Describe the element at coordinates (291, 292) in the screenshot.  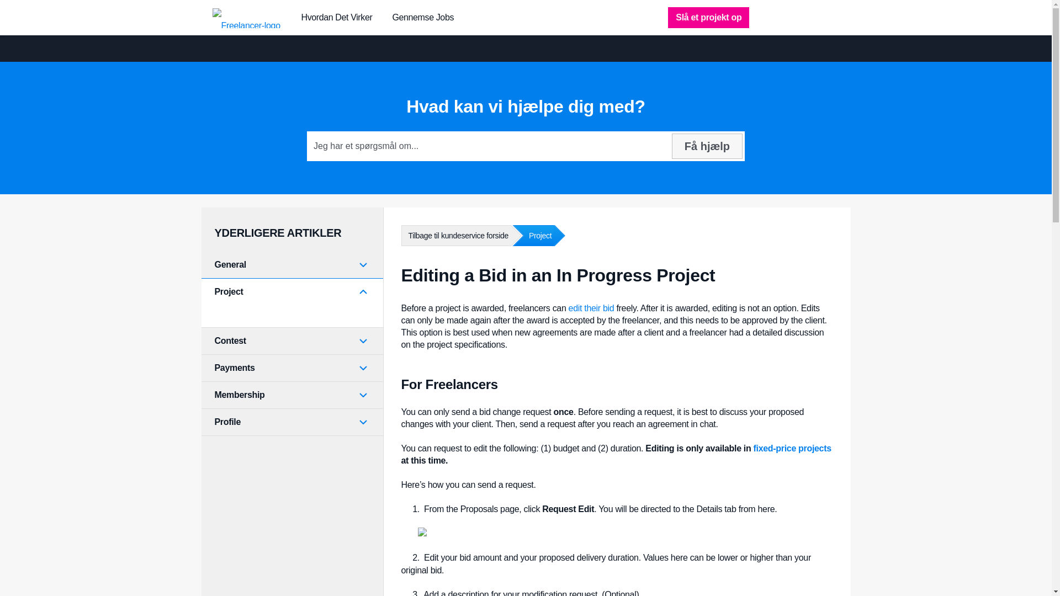
I see `Project` at that location.